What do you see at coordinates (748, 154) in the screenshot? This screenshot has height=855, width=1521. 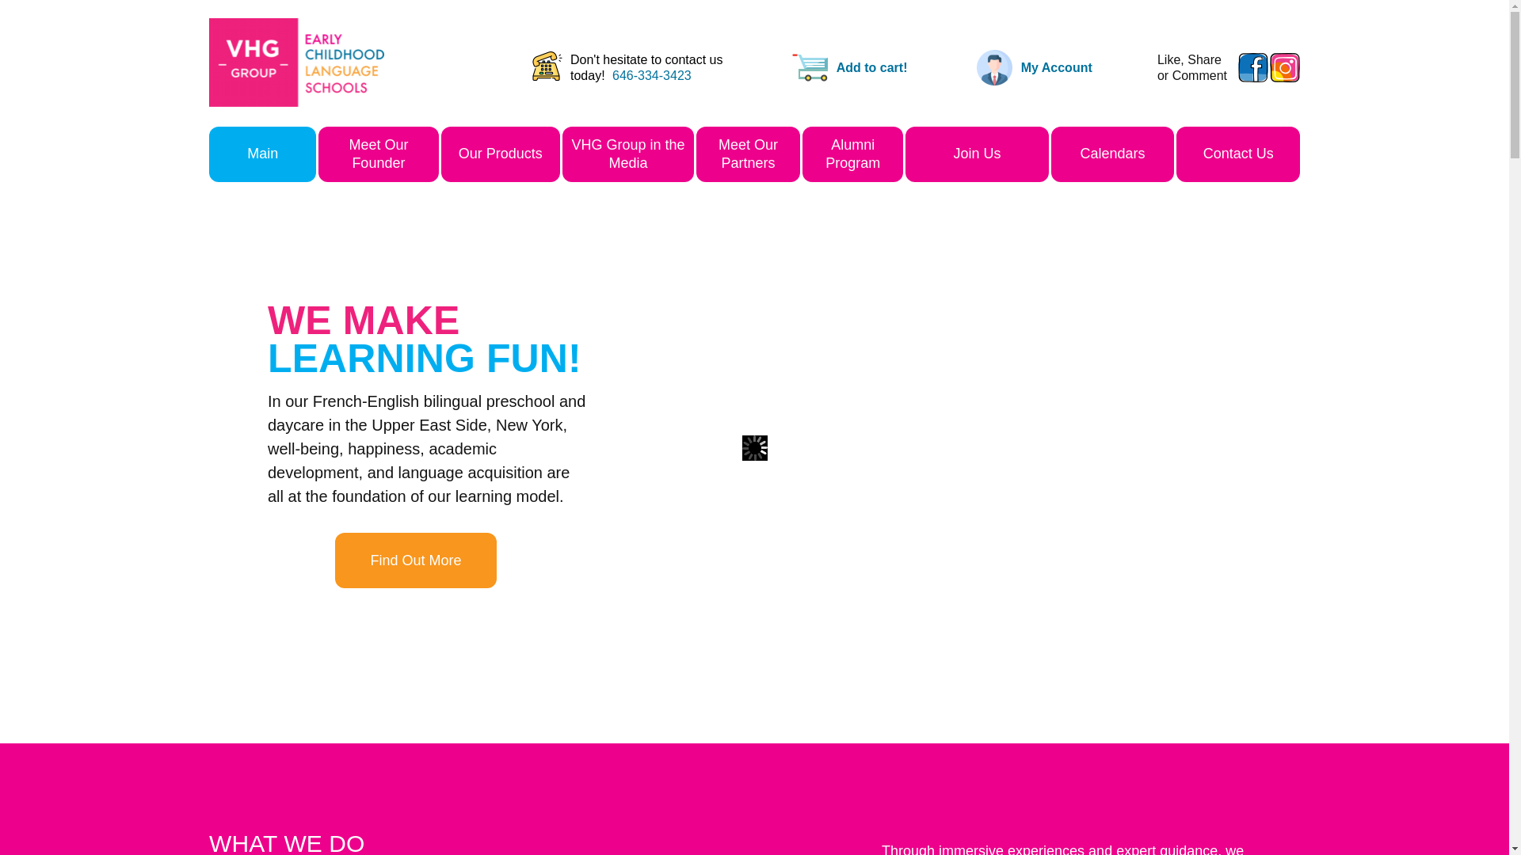 I see `Meet Our Partners` at bounding box center [748, 154].